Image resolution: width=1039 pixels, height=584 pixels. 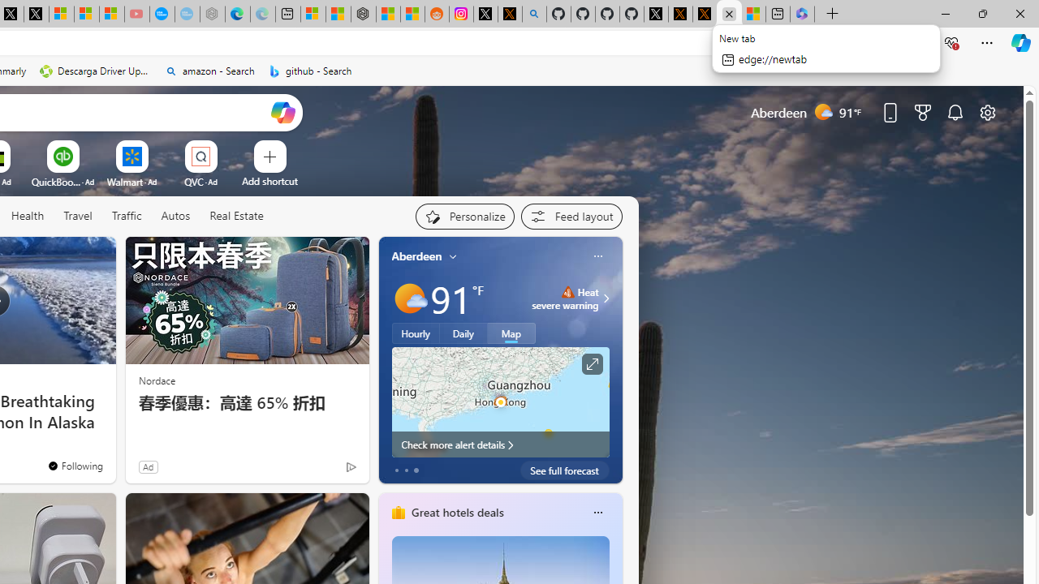 What do you see at coordinates (464, 216) in the screenshot?
I see `Personalize your feed"` at bounding box center [464, 216].